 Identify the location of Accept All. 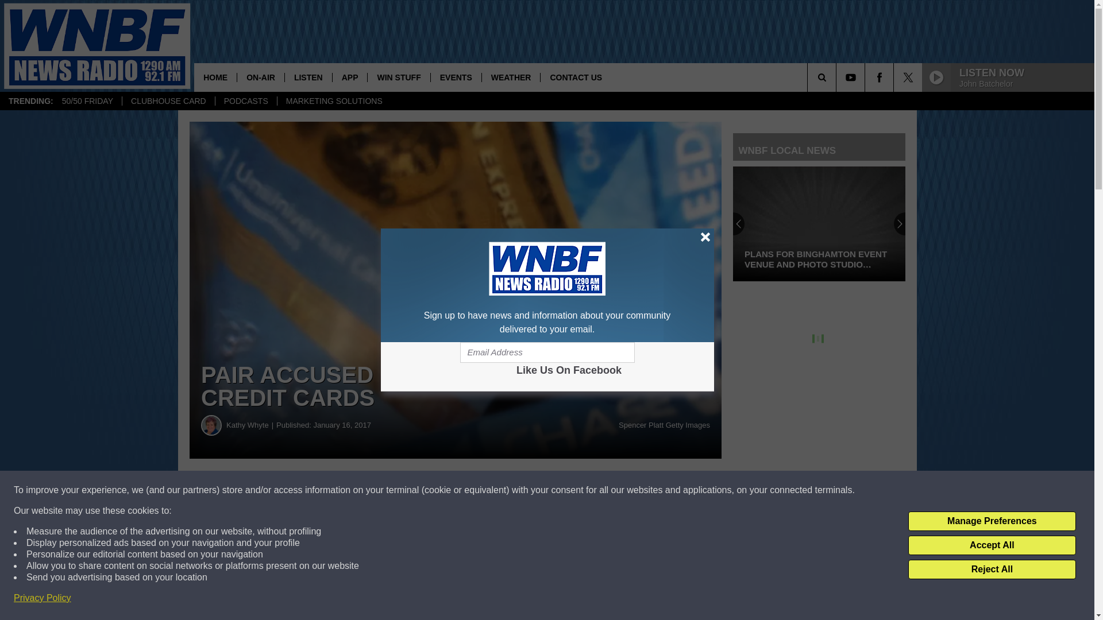
(992, 545).